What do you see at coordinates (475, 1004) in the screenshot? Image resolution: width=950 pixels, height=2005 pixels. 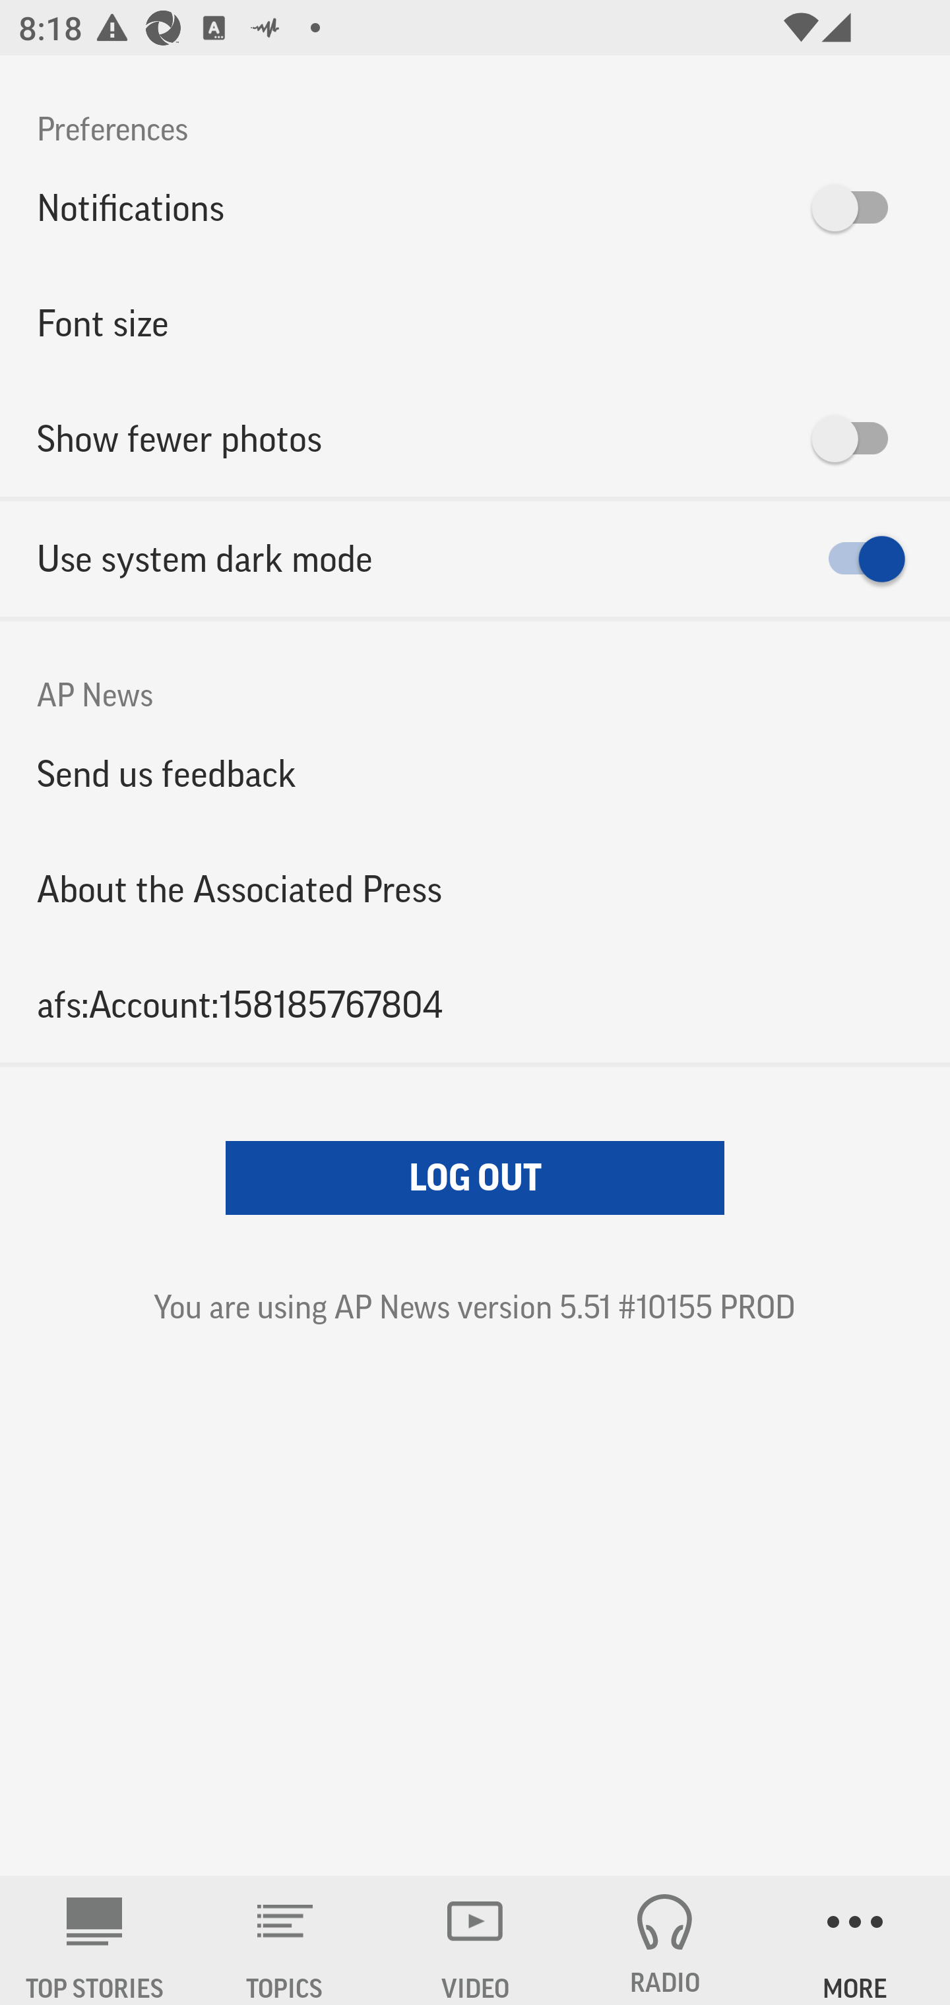 I see `afs:Account:158185767804` at bounding box center [475, 1004].